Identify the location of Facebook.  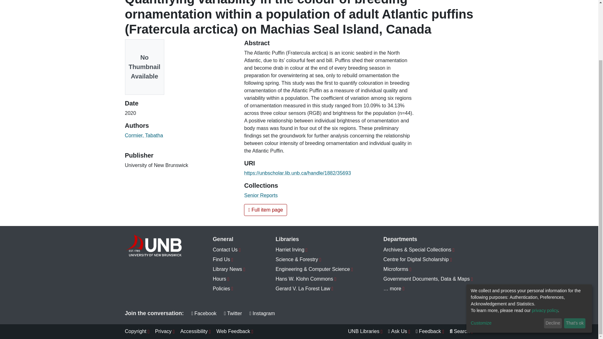
(204, 313).